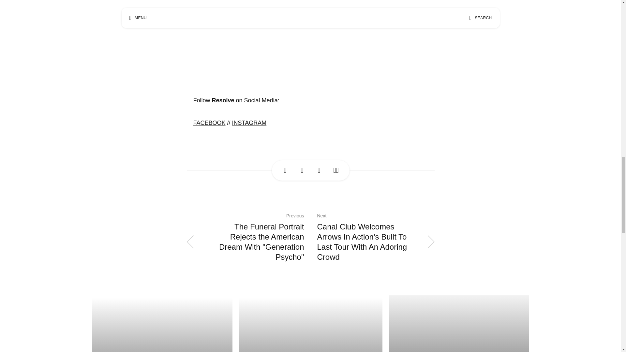 Image resolution: width=626 pixels, height=352 pixels. Describe the element at coordinates (249, 125) in the screenshot. I see `INSTAGRAM` at that location.